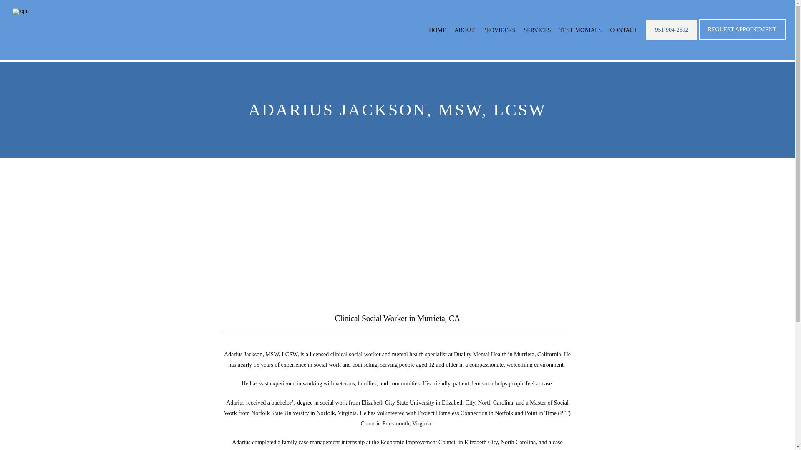 The image size is (801, 450). I want to click on REQUEST APPOINTMENT, so click(742, 39).